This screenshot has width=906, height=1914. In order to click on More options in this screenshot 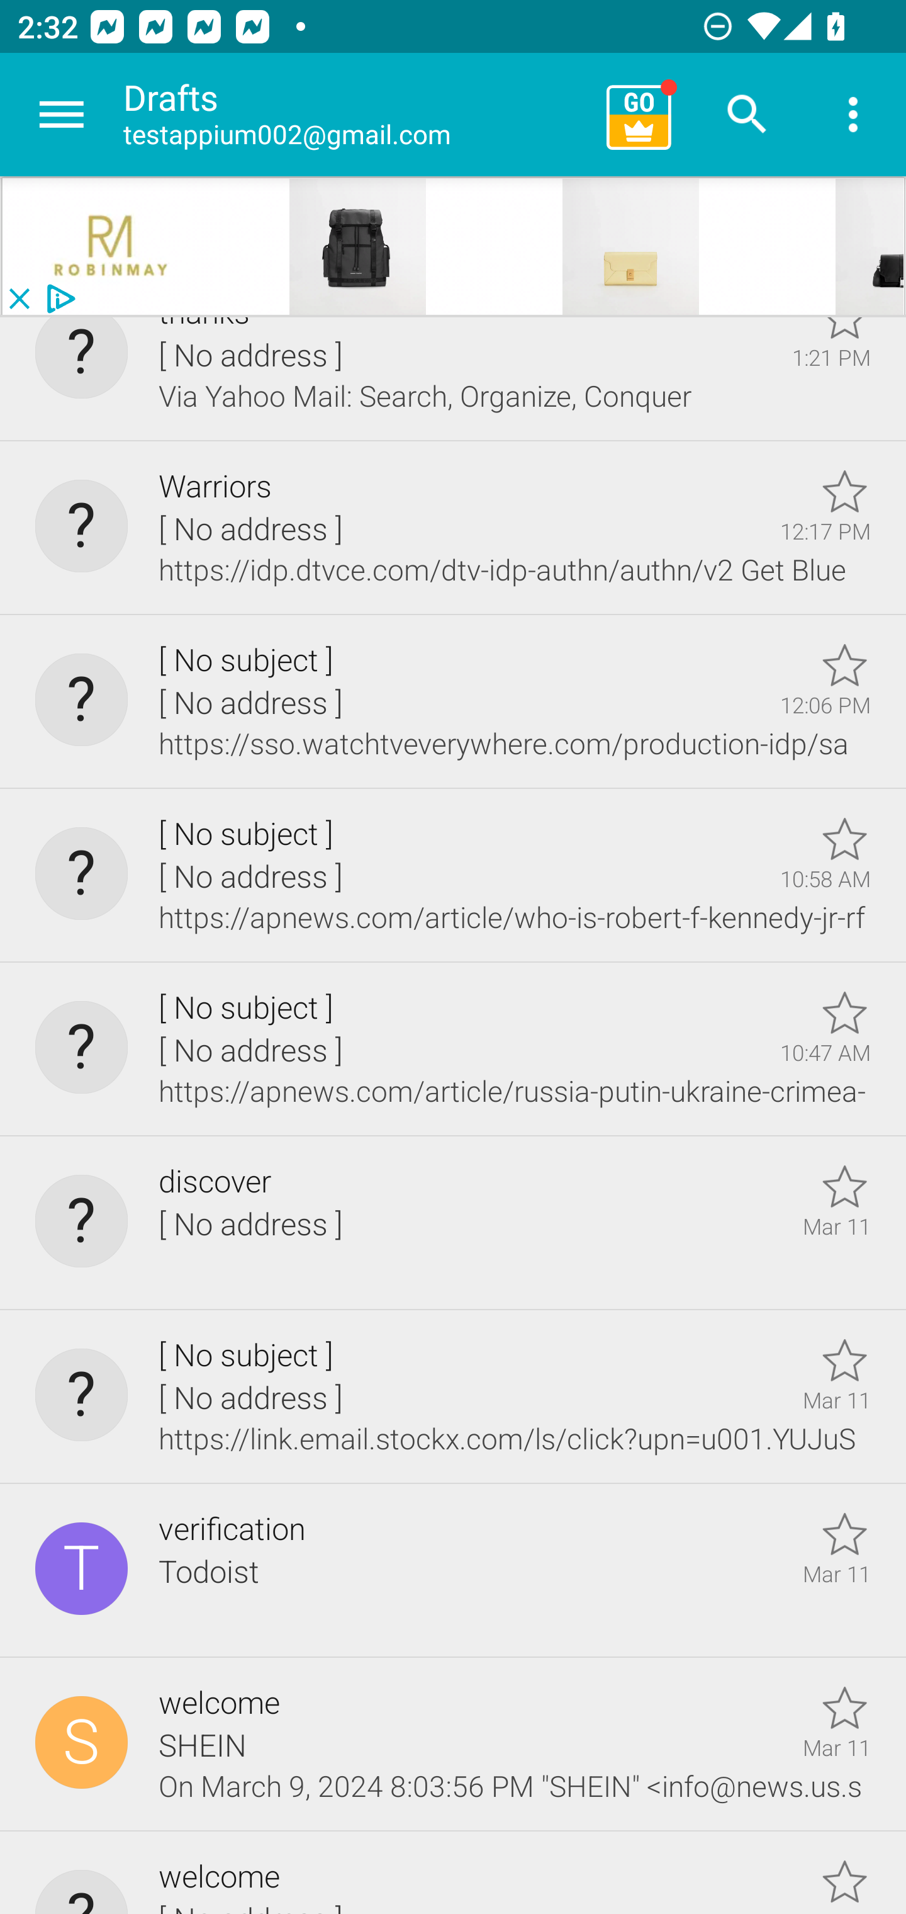, I will do `click(853, 115)`.